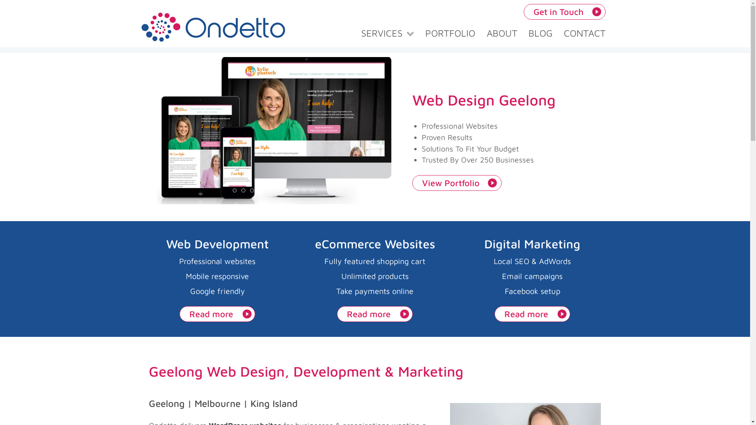 The width and height of the screenshot is (756, 425). Describe the element at coordinates (269, 190) in the screenshot. I see `Energy Tips Geelong` at that location.